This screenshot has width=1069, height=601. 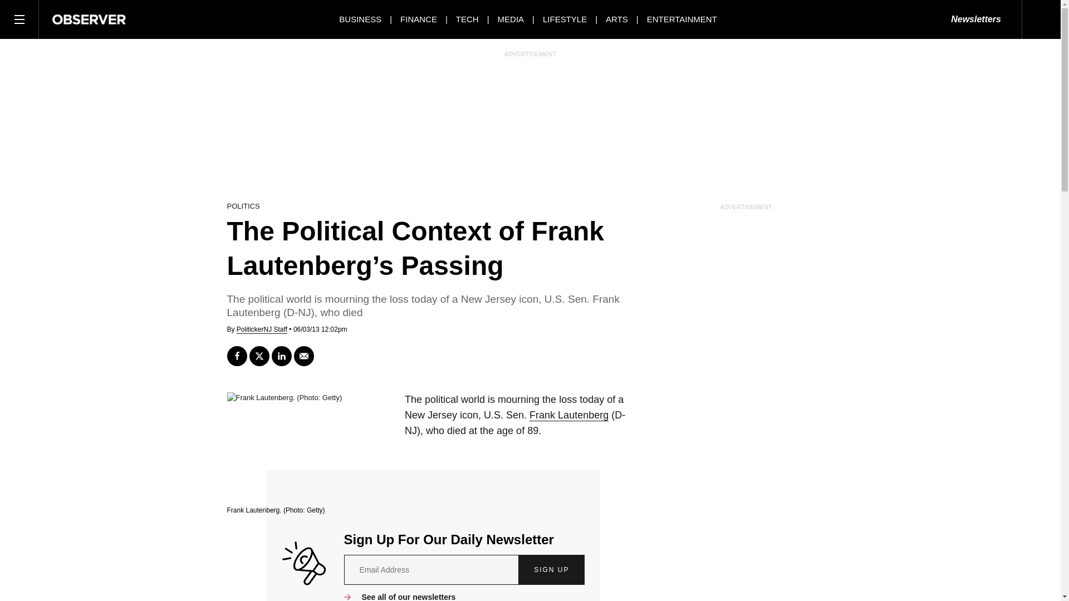 What do you see at coordinates (568, 415) in the screenshot?
I see `Frank Lautenberg` at bounding box center [568, 415].